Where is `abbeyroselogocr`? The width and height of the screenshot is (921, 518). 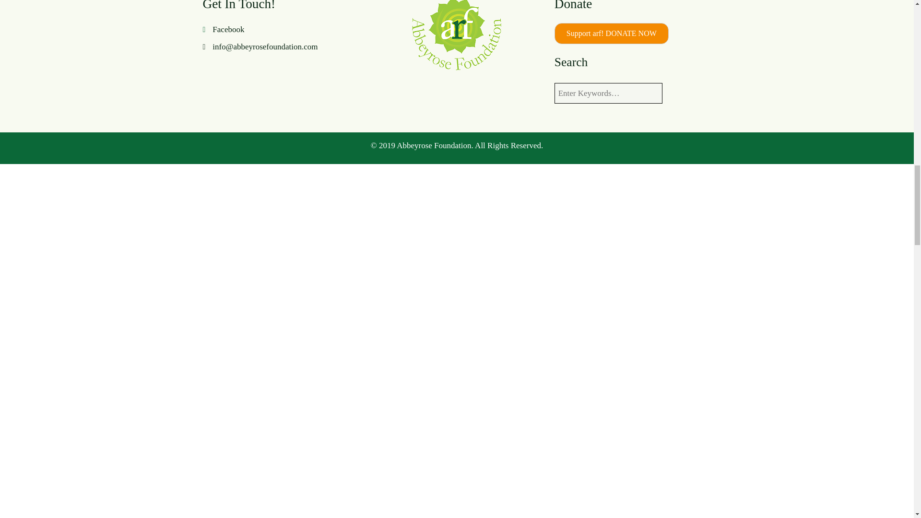 abbeyroselogocr is located at coordinates (457, 36).